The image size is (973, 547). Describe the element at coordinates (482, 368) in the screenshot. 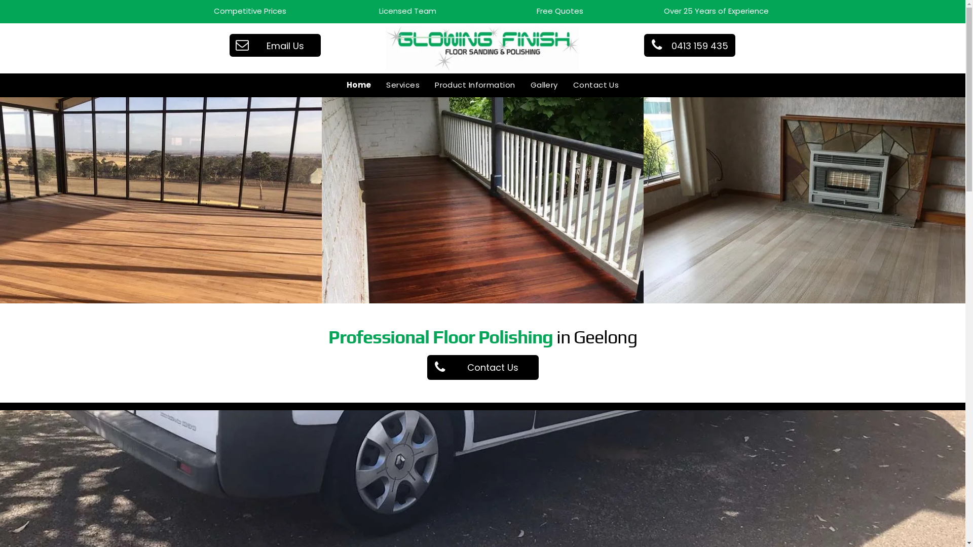

I see `Contact Us` at that location.